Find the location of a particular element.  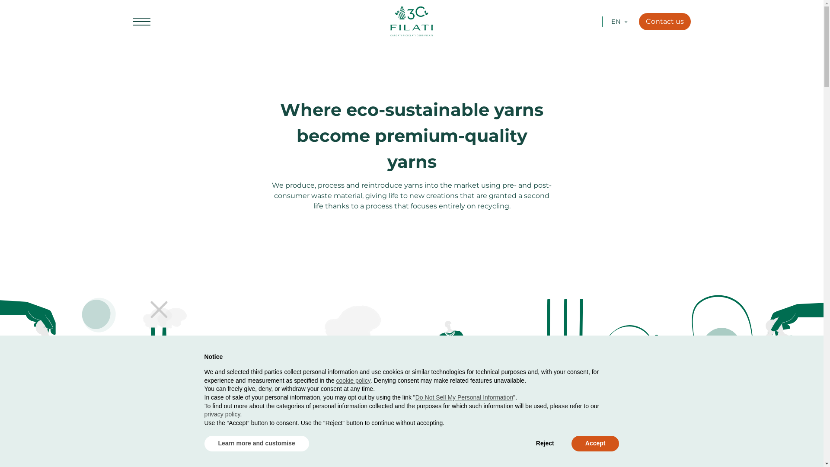

cookie policy is located at coordinates (354, 381).